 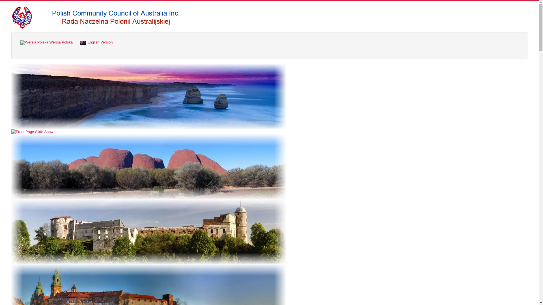 I want to click on English Version, so click(x=96, y=42).